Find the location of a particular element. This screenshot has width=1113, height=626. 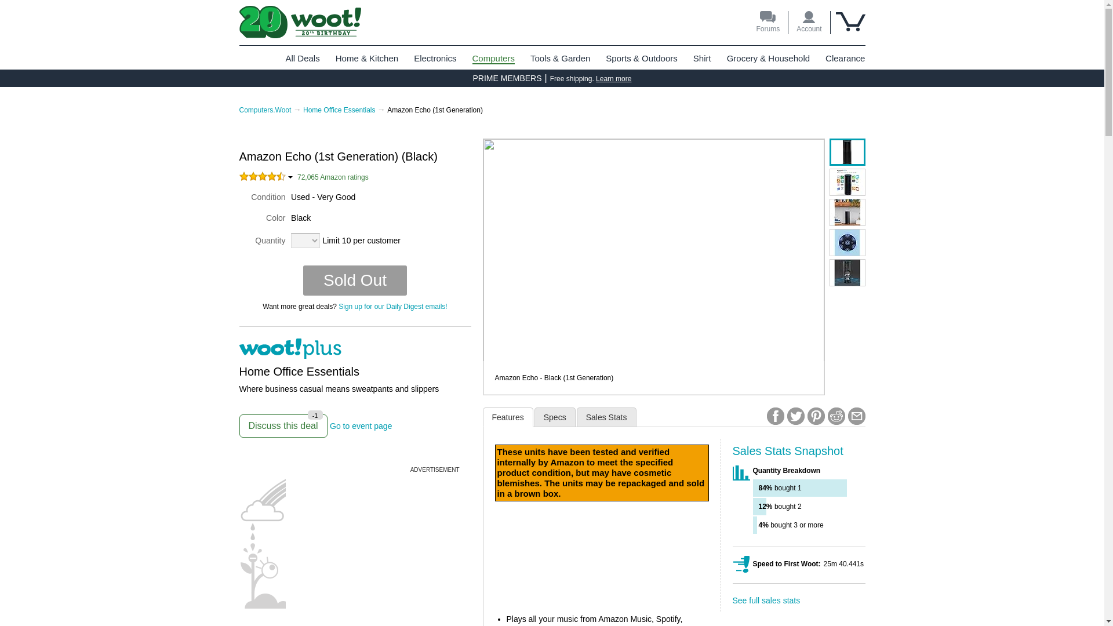

Learn more is located at coordinates (702, 58).